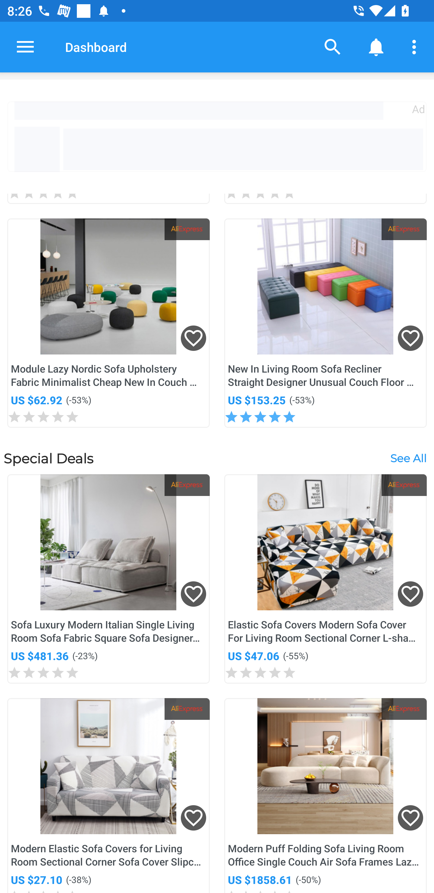 The width and height of the screenshot is (434, 893). I want to click on More options, so click(416, 46).